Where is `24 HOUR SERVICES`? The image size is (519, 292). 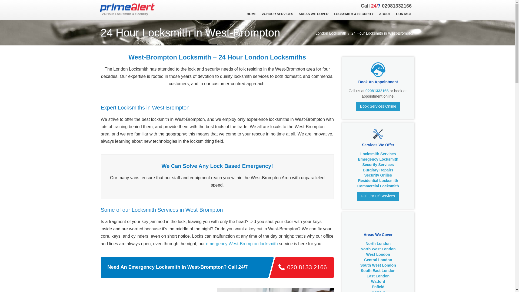
24 HOUR SERVICES is located at coordinates (277, 14).